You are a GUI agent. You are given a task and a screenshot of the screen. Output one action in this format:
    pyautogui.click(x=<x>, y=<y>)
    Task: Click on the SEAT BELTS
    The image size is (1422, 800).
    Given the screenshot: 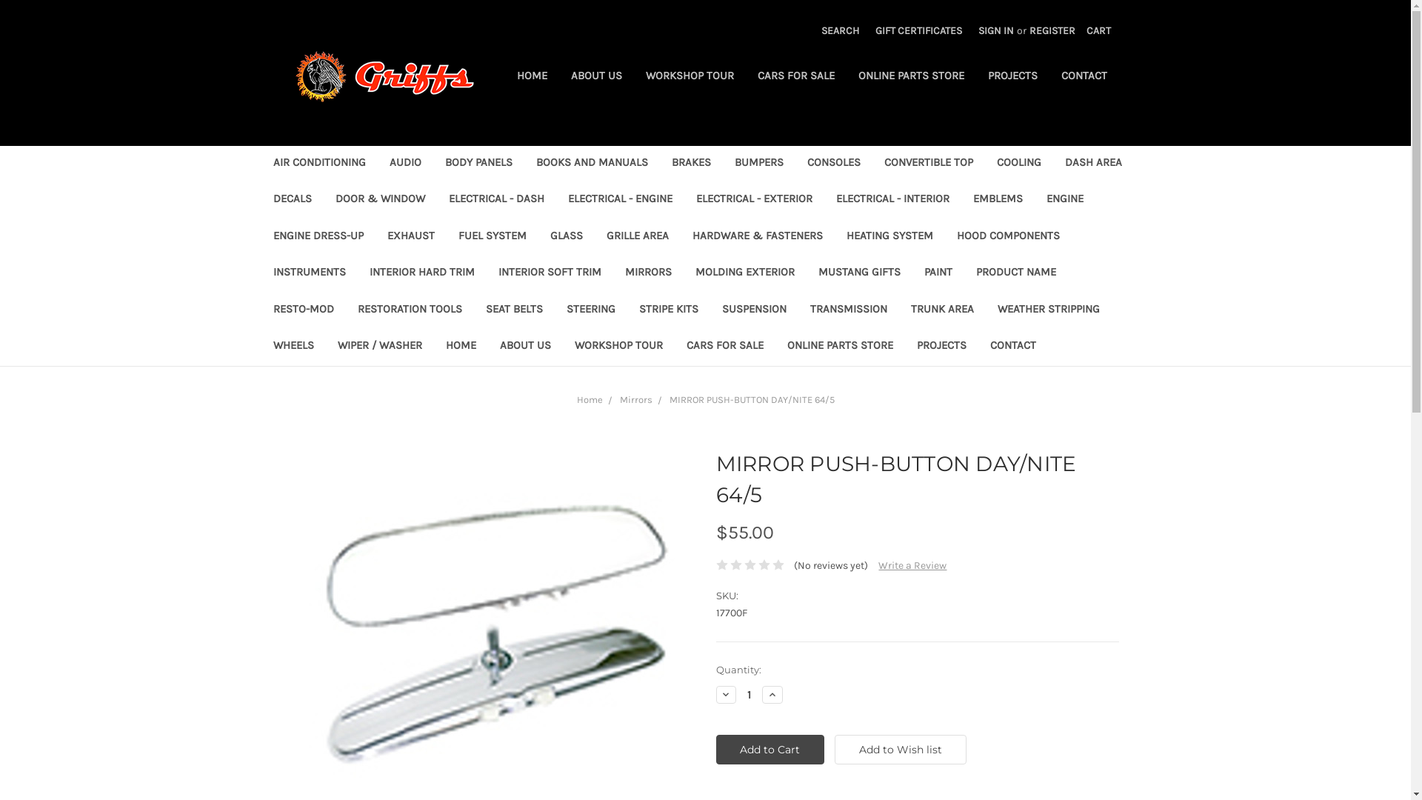 What is the action you would take?
    pyautogui.click(x=514, y=311)
    